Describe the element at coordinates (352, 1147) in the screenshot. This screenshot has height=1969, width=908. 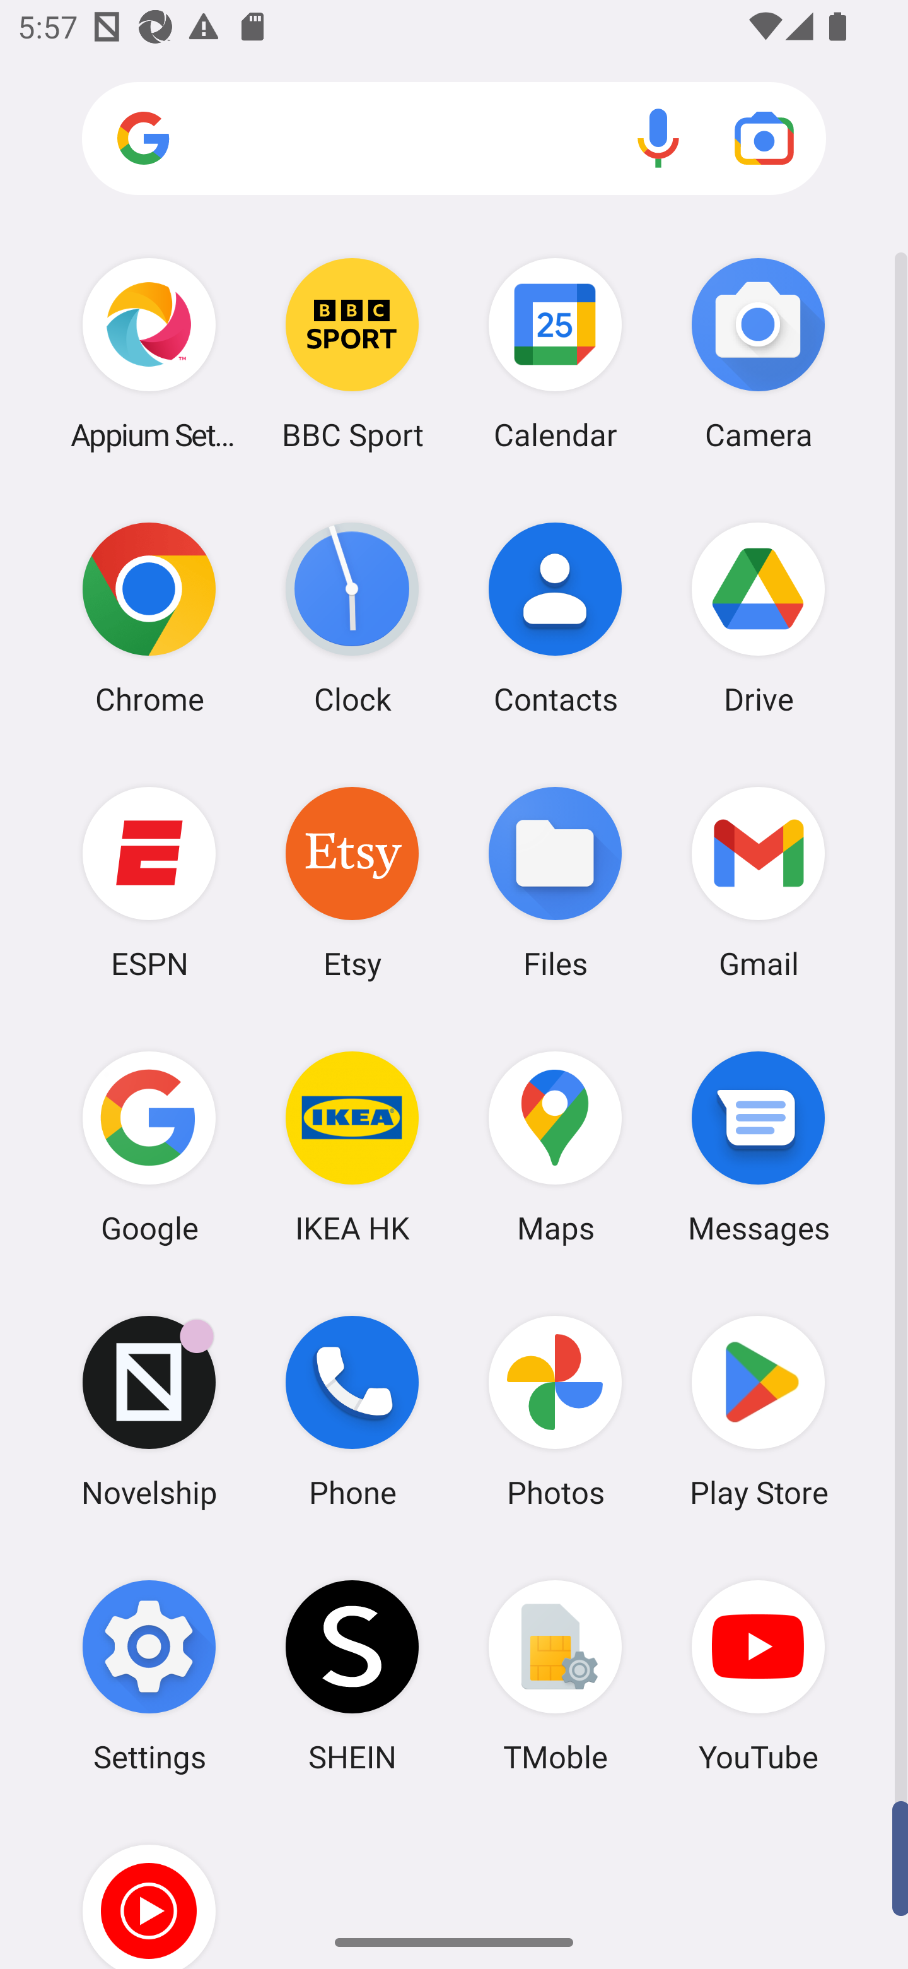
I see `IKEA HK` at that location.